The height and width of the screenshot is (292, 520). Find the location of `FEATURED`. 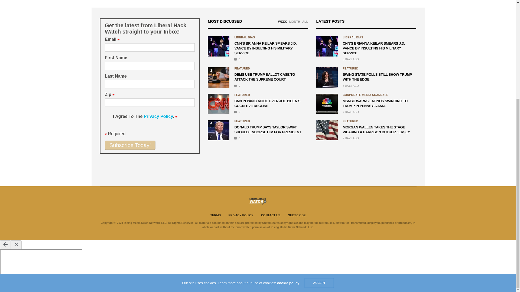

FEATURED is located at coordinates (242, 95).